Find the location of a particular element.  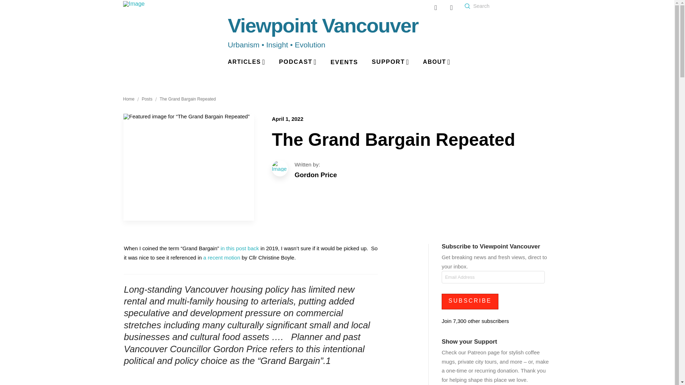

in this post back is located at coordinates (240, 248).